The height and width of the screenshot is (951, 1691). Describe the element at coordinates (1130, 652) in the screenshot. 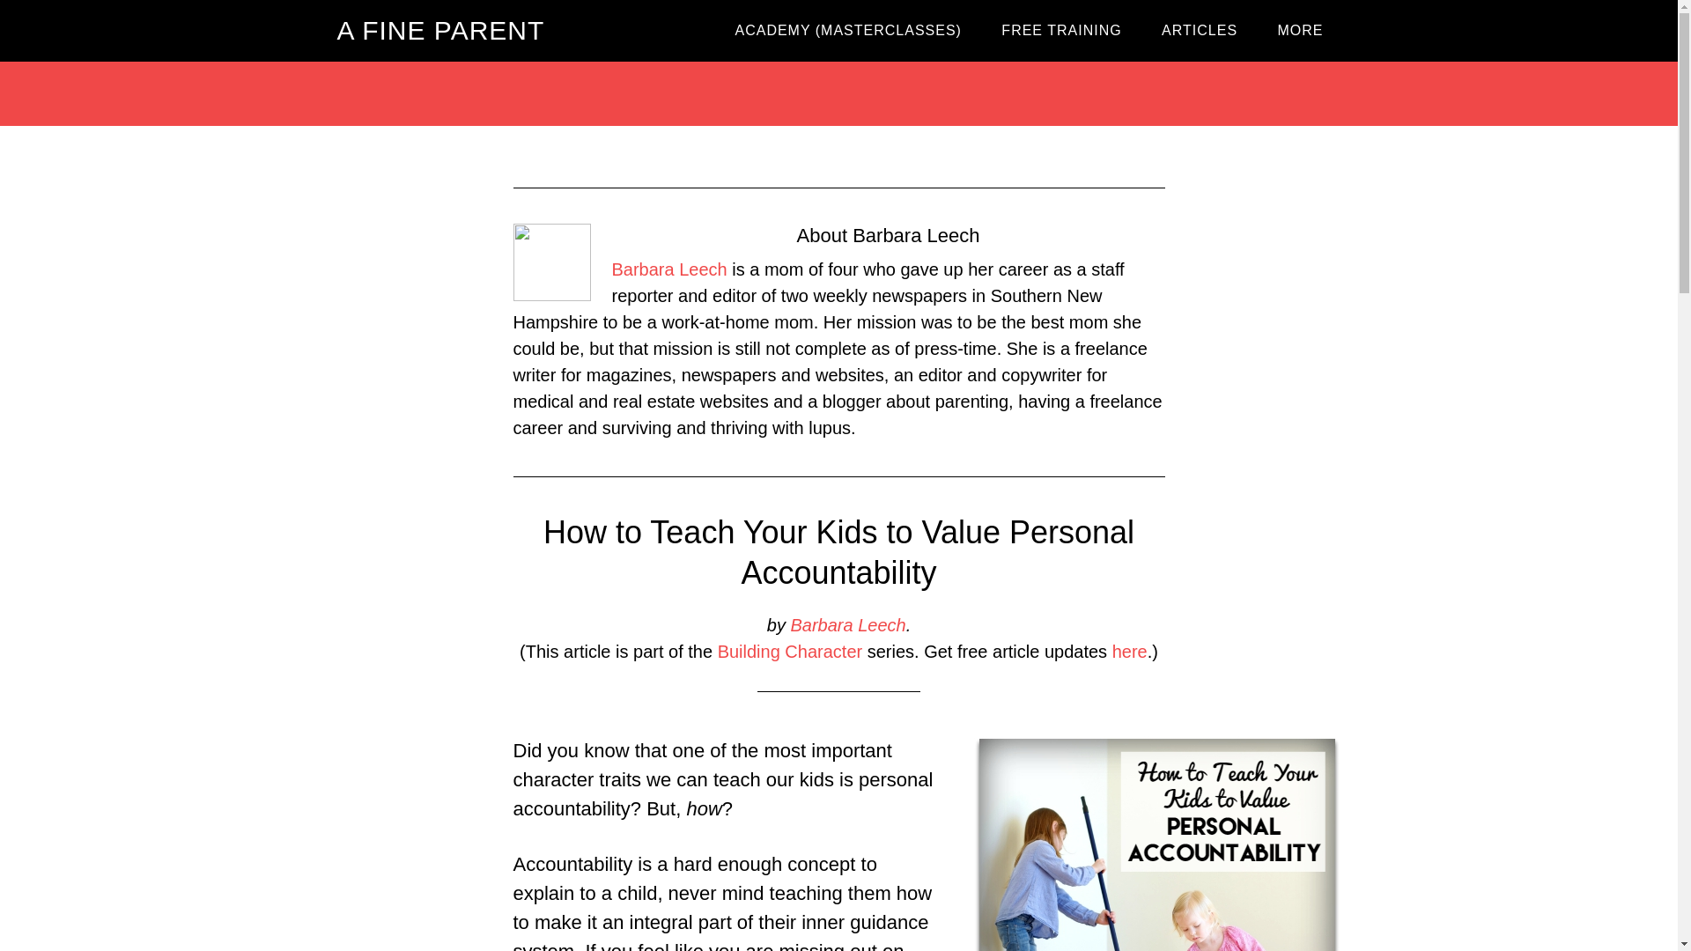

I see `here` at that location.